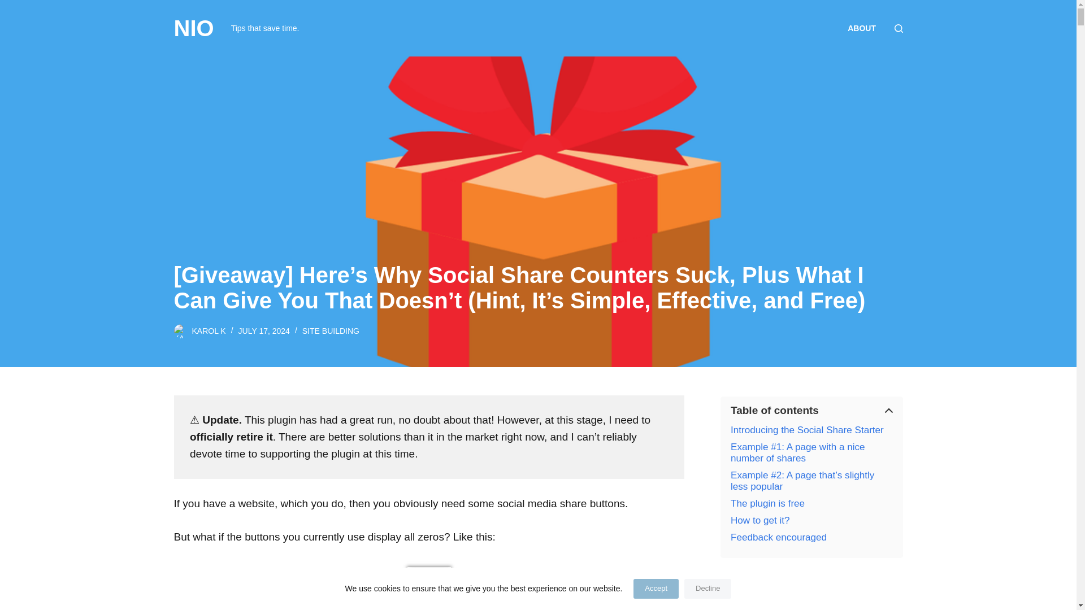 The image size is (1085, 610). What do you see at coordinates (759, 521) in the screenshot?
I see `How to get it?` at bounding box center [759, 521].